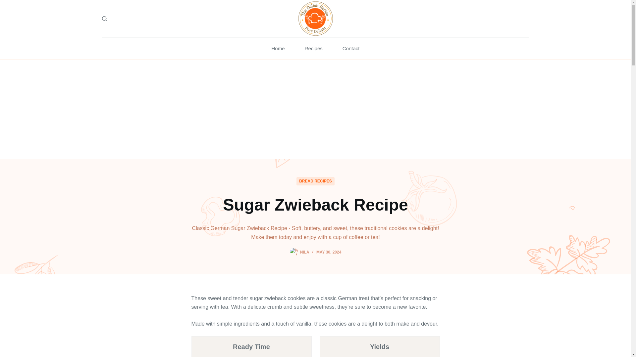 The image size is (636, 357). Describe the element at coordinates (315, 205) in the screenshot. I see `Sugar Zwieback Recipe` at that location.